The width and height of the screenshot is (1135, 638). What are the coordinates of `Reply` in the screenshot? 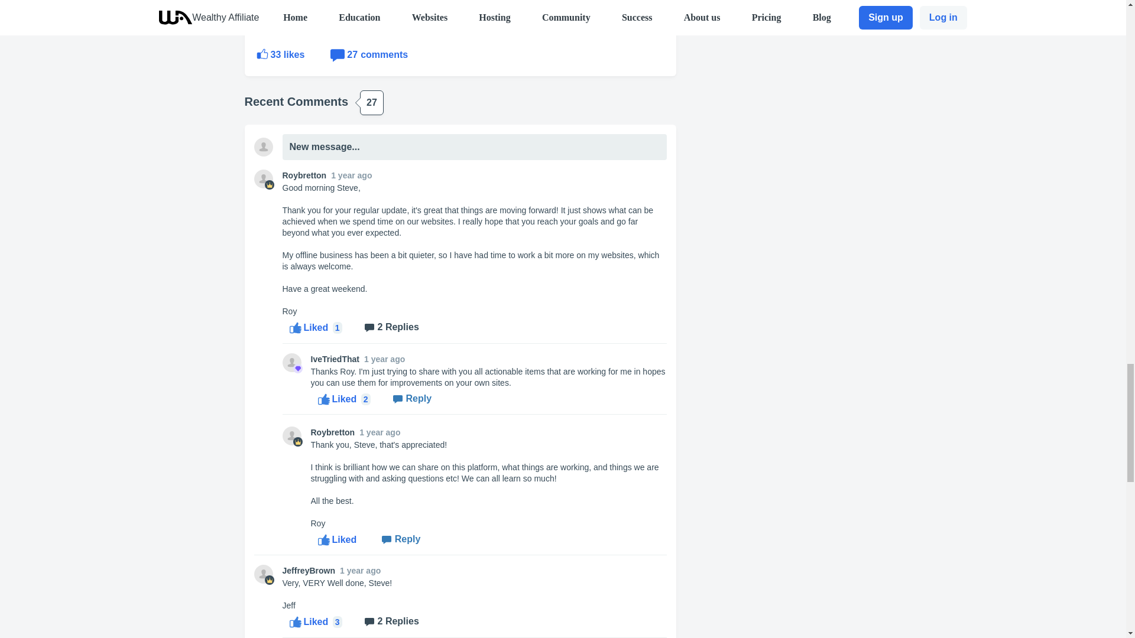 It's located at (370, 55).